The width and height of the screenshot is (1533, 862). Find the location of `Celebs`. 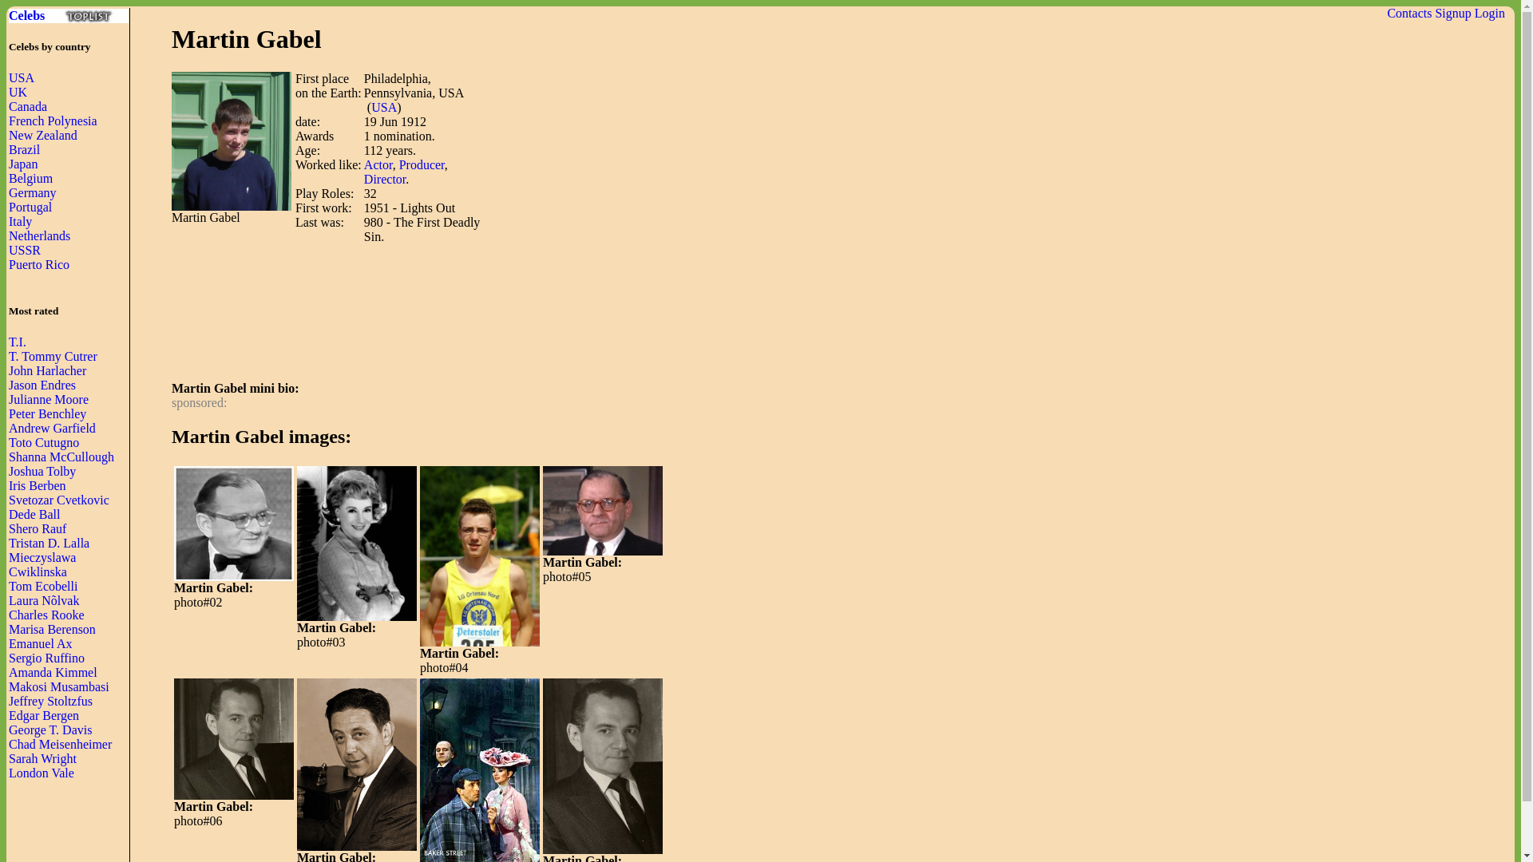

Celebs is located at coordinates (69, 16).